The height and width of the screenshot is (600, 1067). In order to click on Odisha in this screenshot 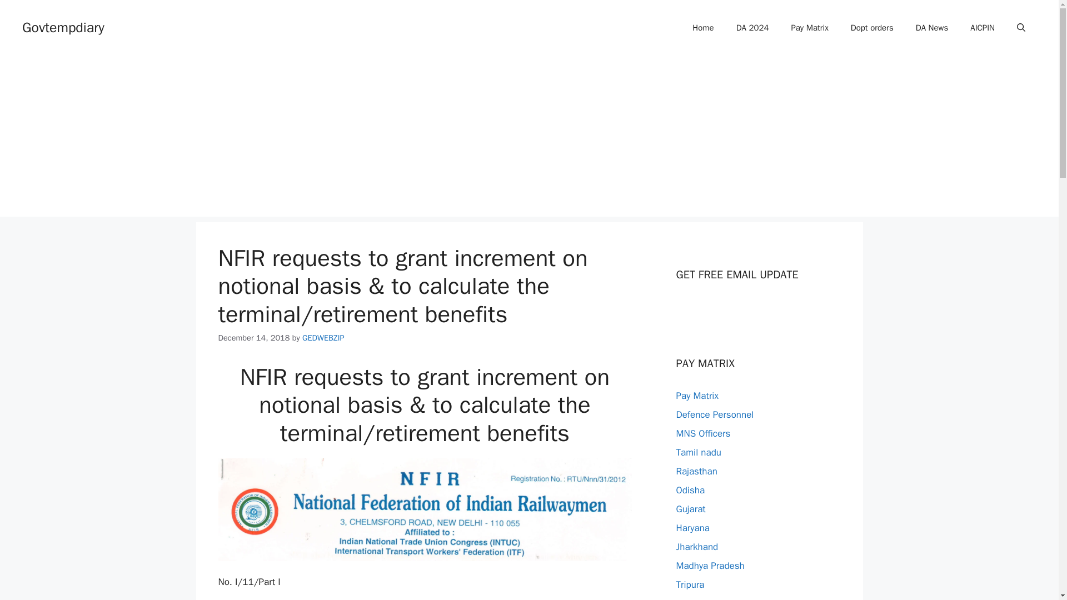, I will do `click(690, 490)`.